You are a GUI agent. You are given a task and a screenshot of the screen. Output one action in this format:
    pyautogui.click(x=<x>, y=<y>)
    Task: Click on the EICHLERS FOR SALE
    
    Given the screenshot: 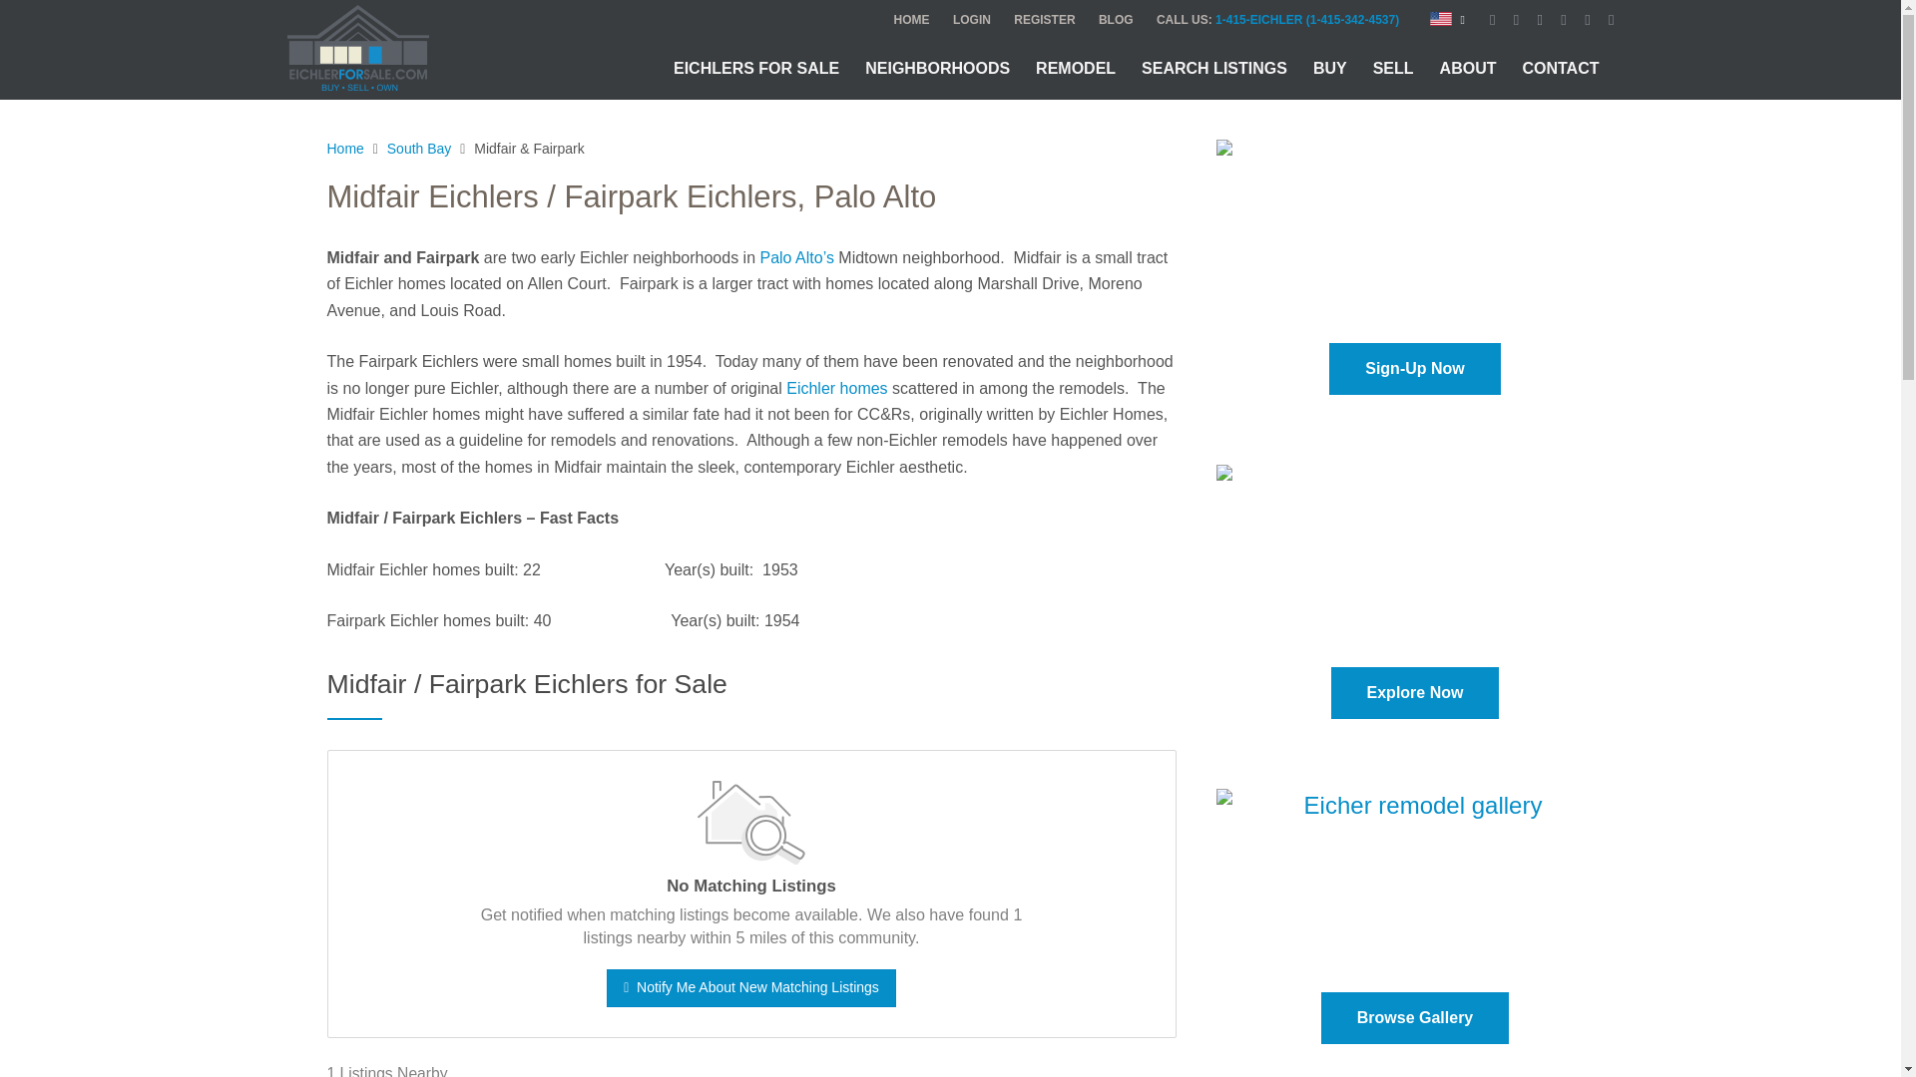 What is the action you would take?
    pyautogui.click(x=756, y=68)
    